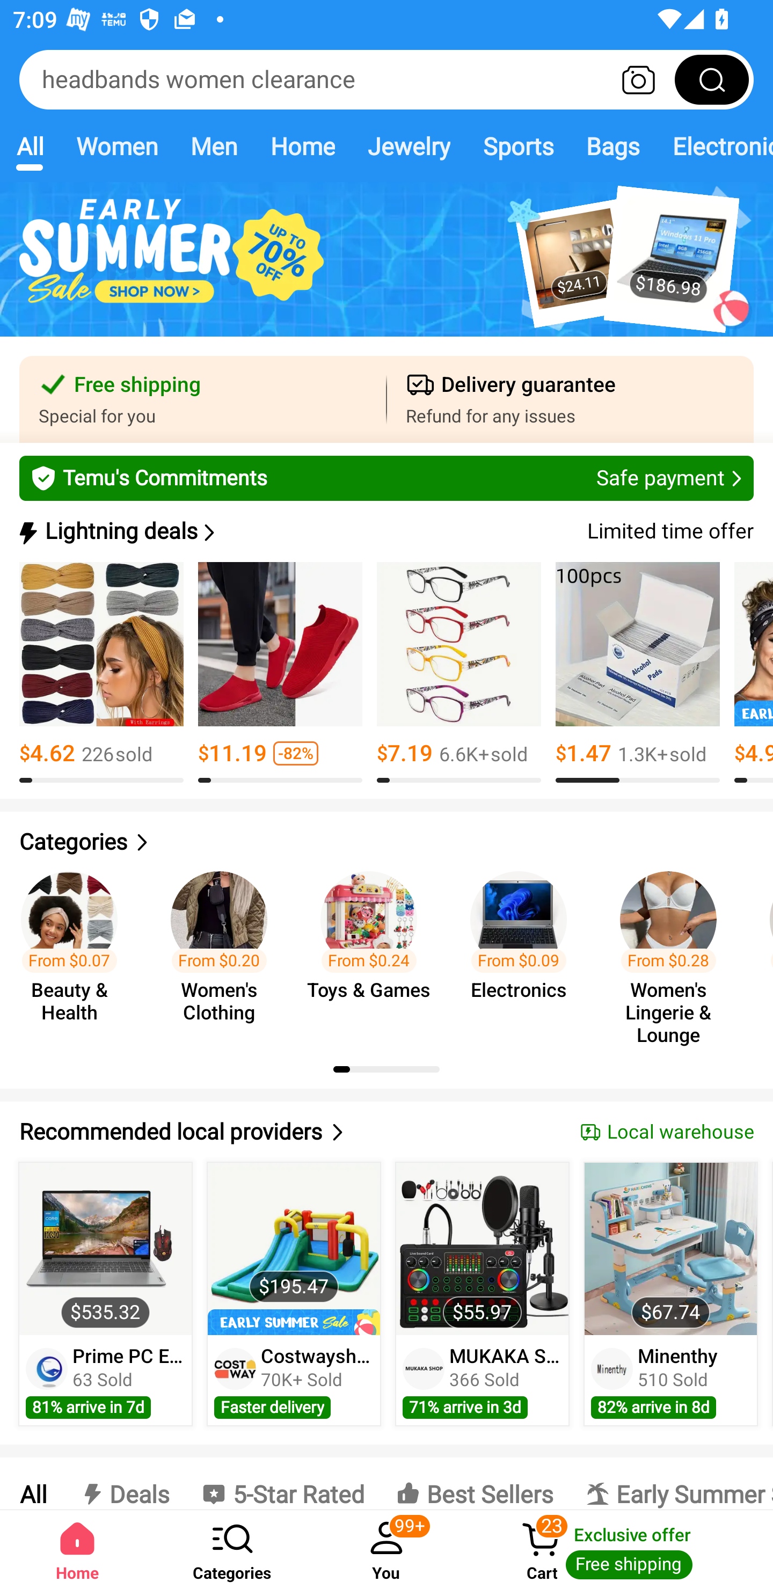  What do you see at coordinates (671, 1294) in the screenshot?
I see `$67.74 Minenthy 510 Sold 82% arrive in 8d` at bounding box center [671, 1294].